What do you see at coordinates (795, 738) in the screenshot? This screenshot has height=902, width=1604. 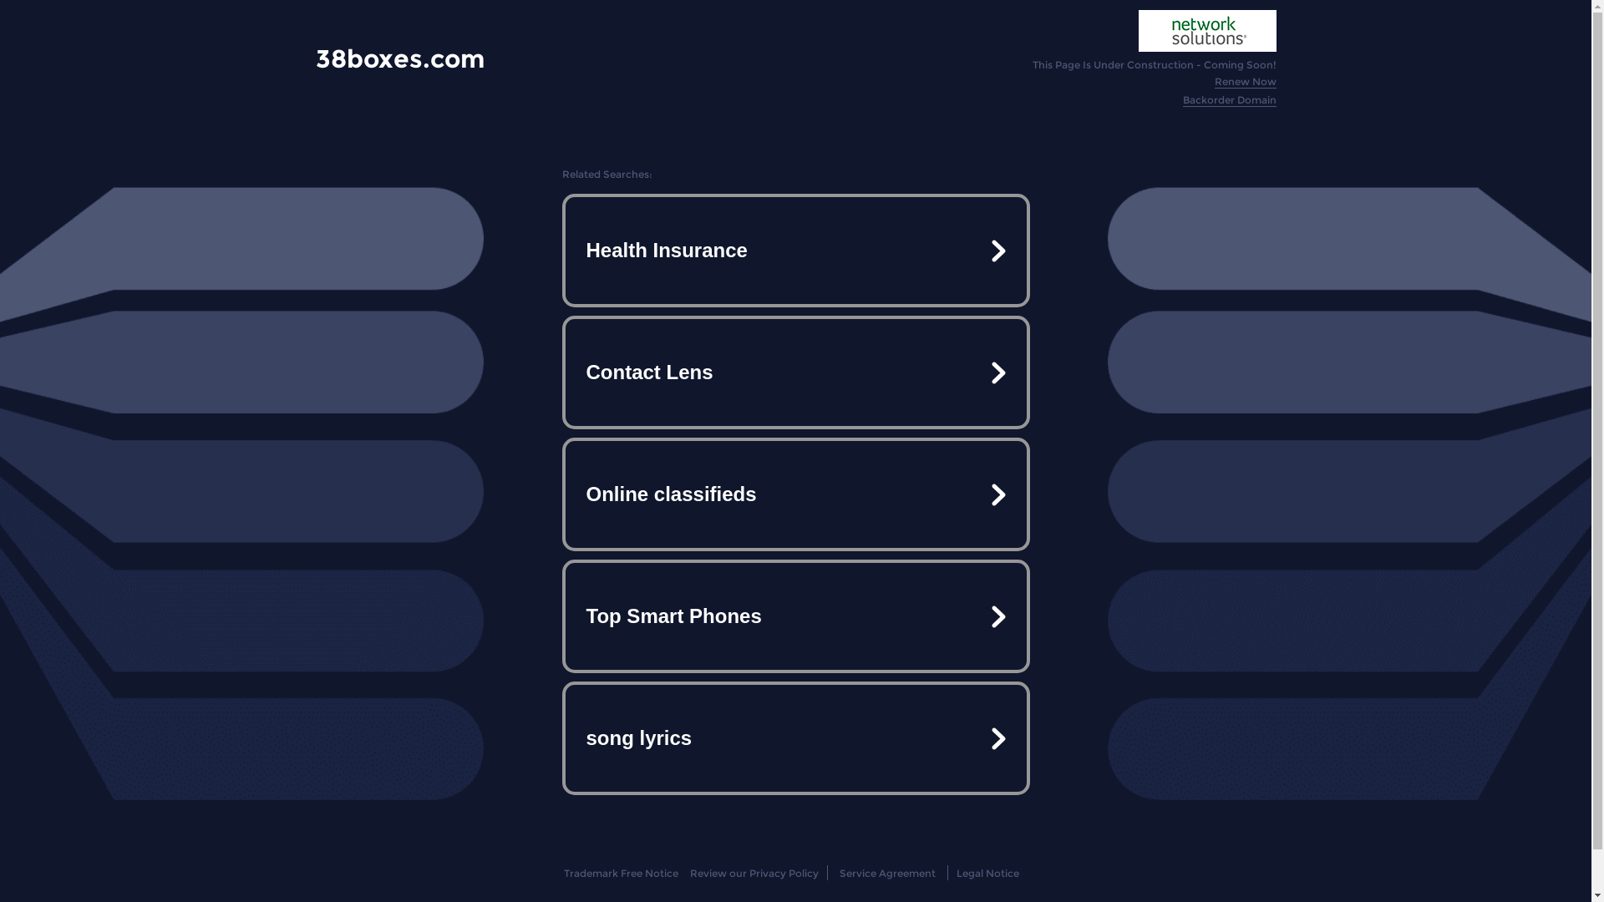 I see `song lyrics` at bounding box center [795, 738].